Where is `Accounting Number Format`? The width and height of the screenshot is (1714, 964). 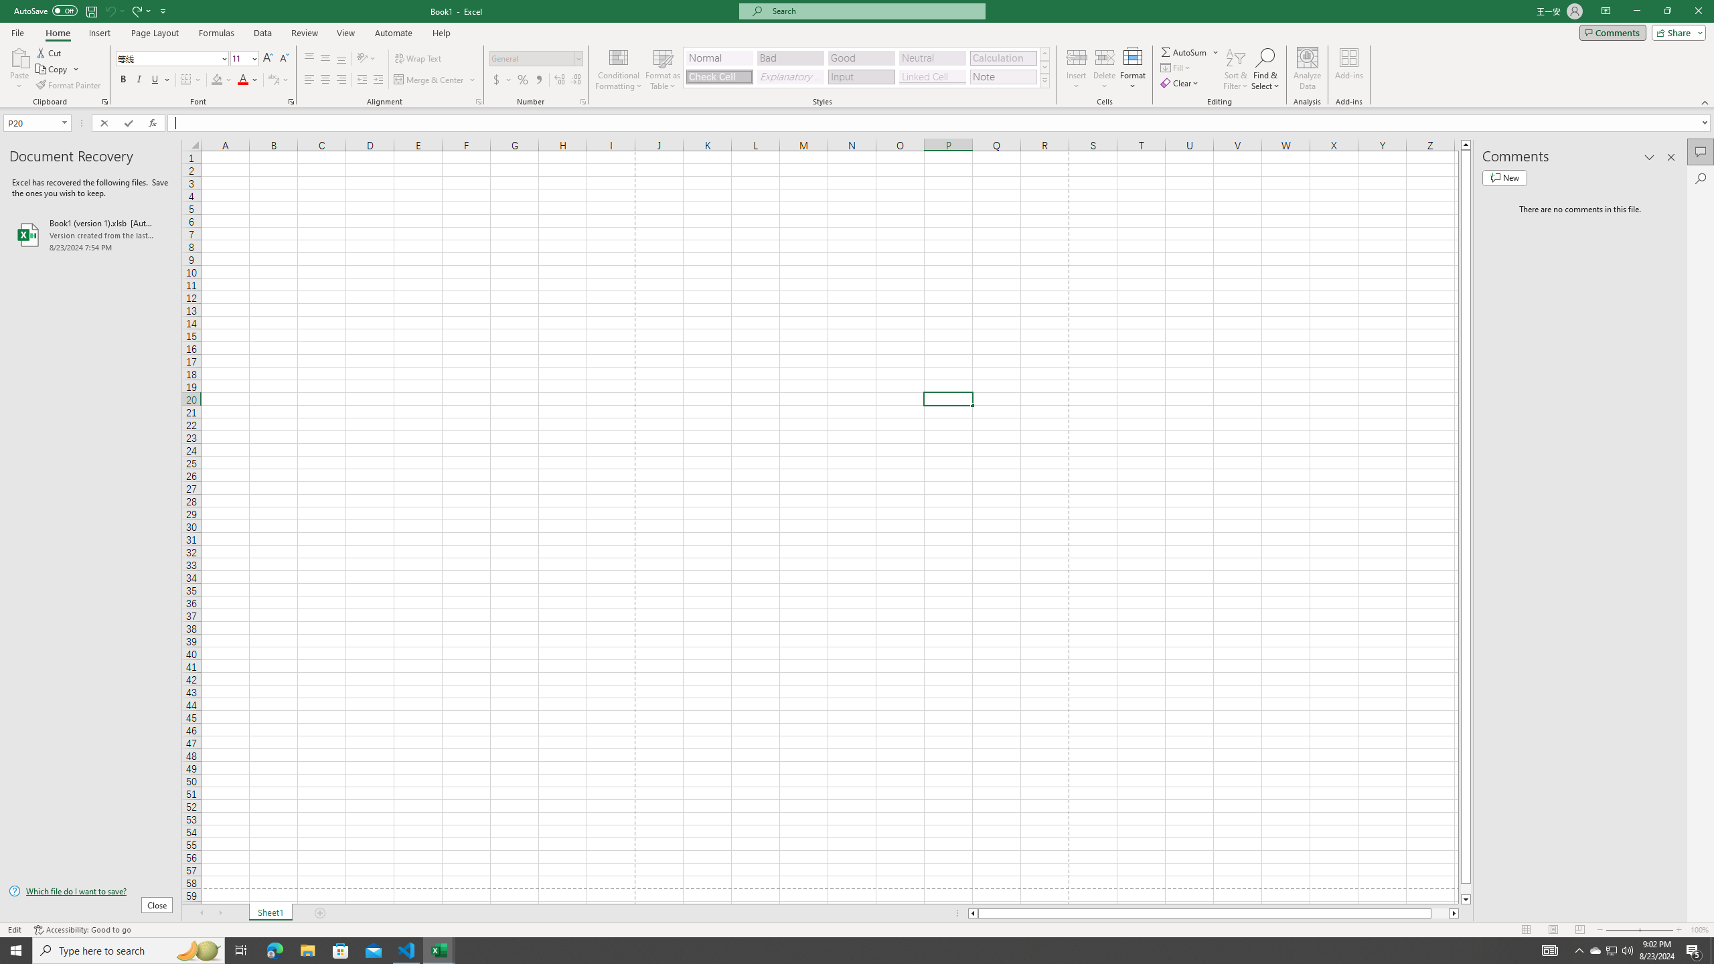
Accounting Number Format is located at coordinates (497, 80).